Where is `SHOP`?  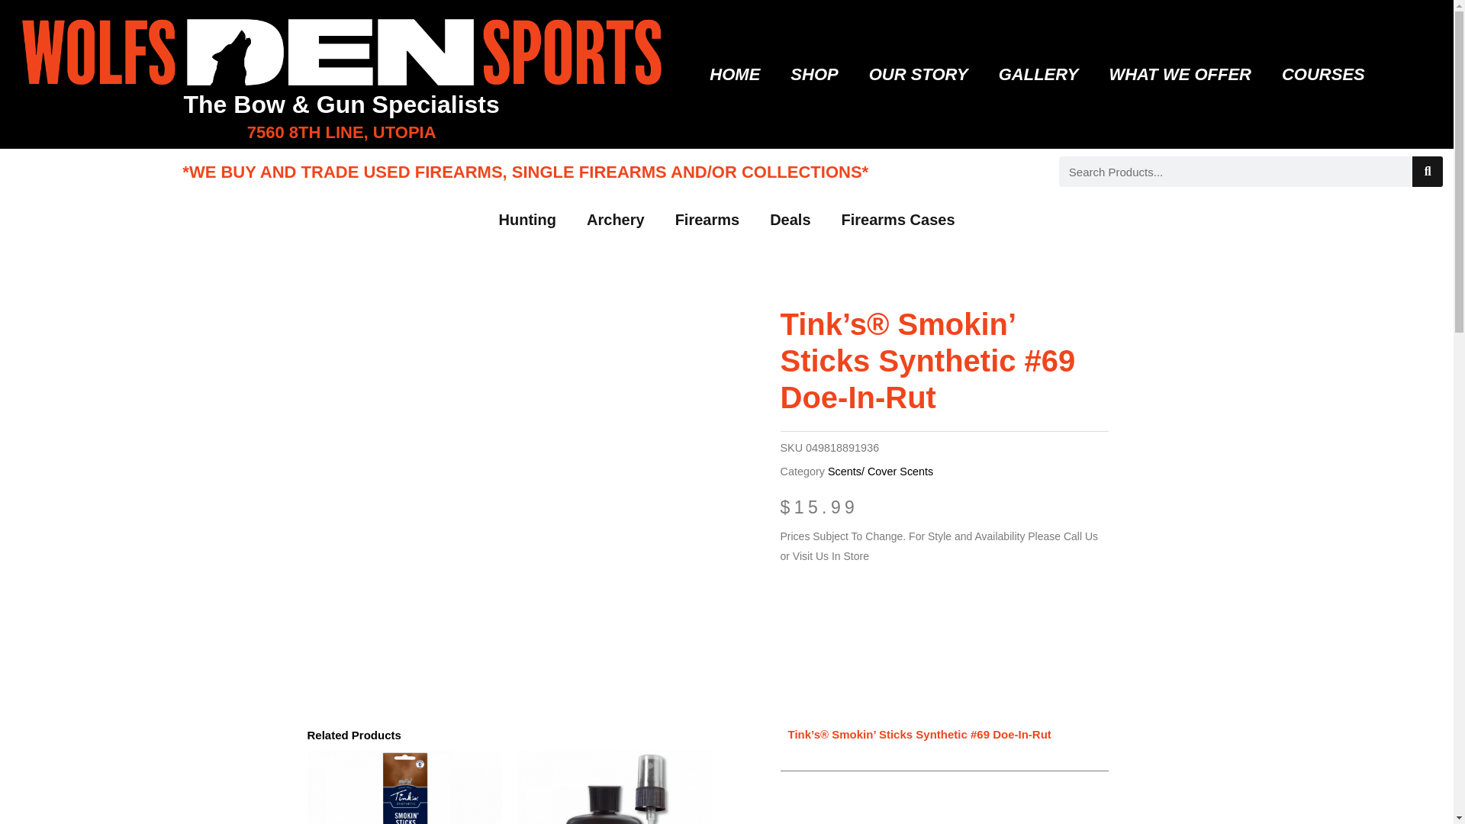 SHOP is located at coordinates (814, 75).